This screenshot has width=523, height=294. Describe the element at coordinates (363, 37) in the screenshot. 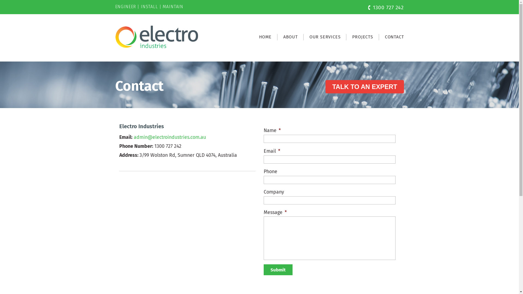

I see `PROJECTS` at that location.